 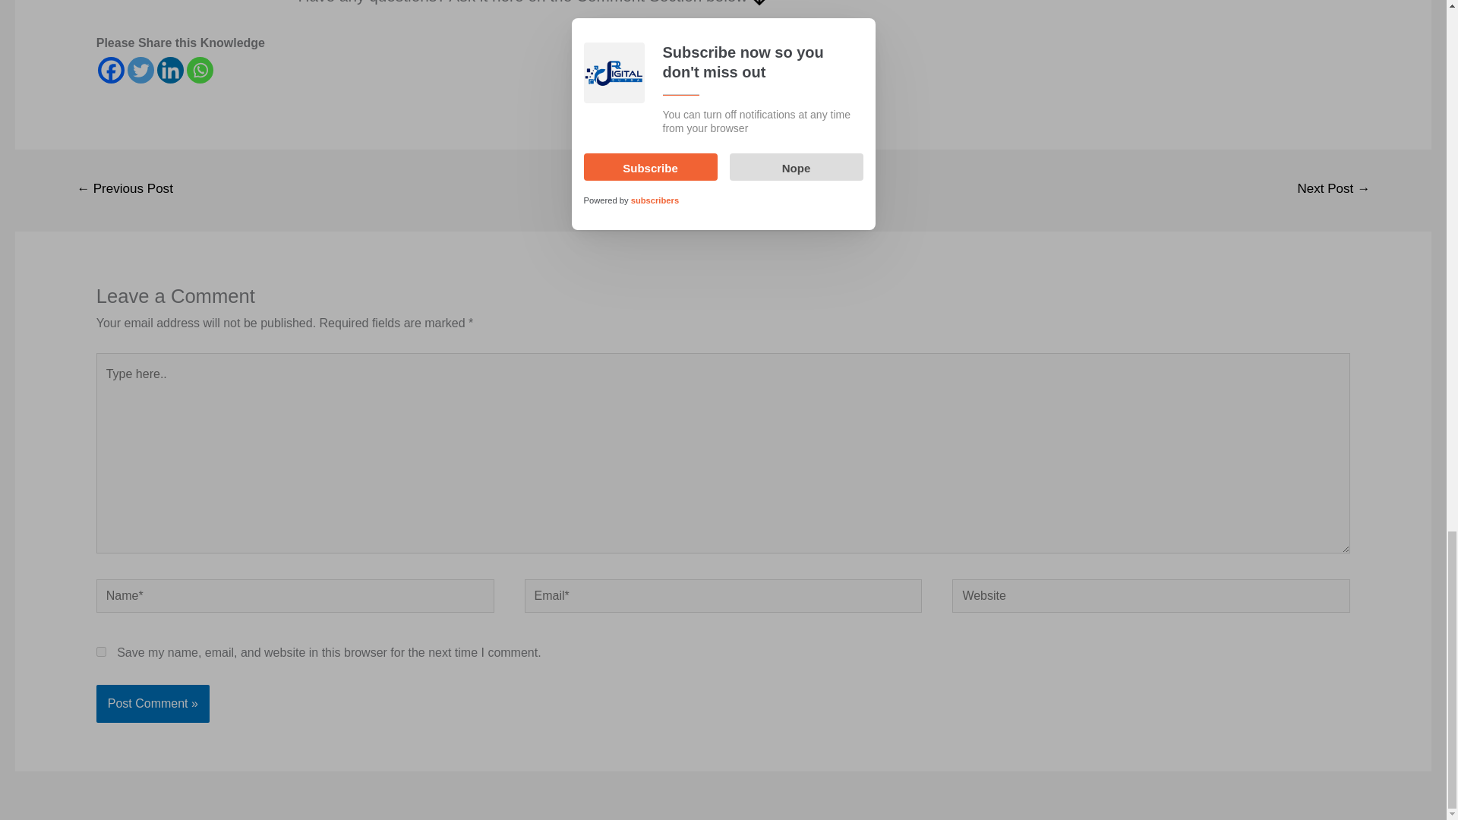 I want to click on yes, so click(x=101, y=651).